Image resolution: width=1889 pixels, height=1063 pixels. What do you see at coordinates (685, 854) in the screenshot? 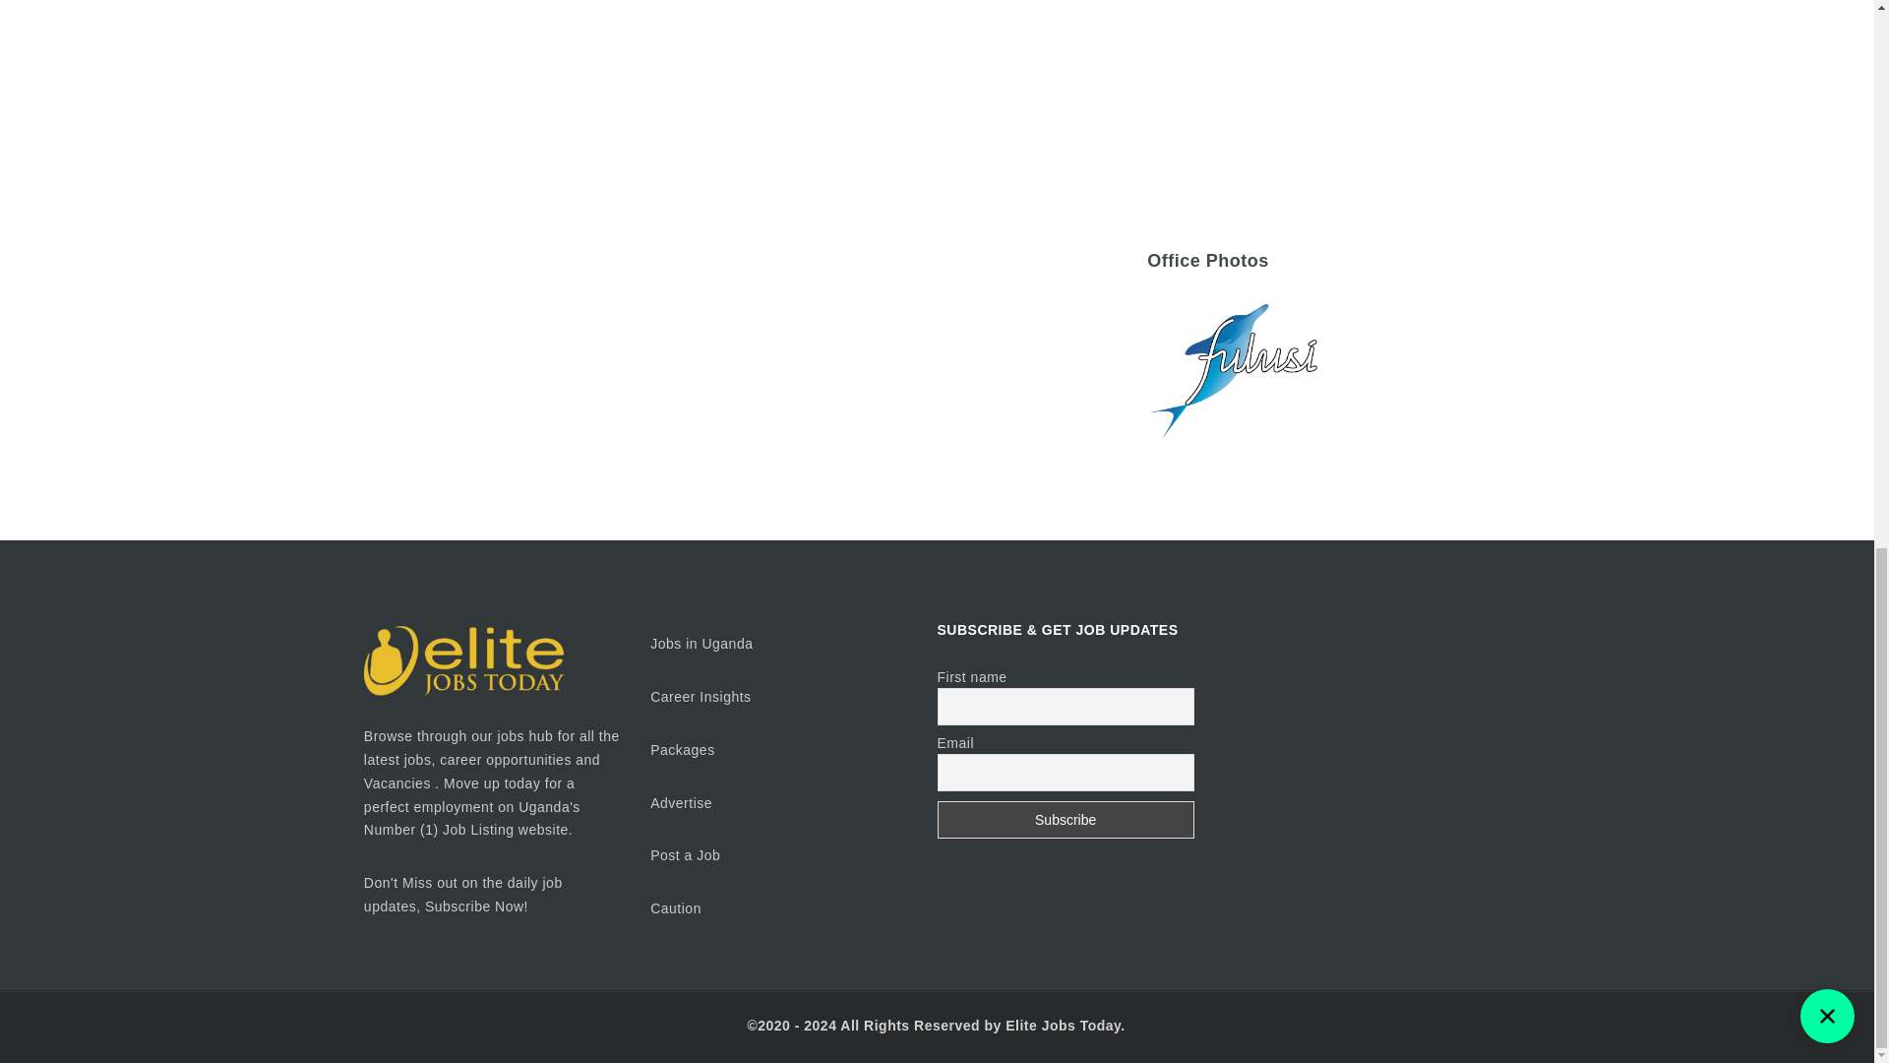
I see `Post a Job` at bounding box center [685, 854].